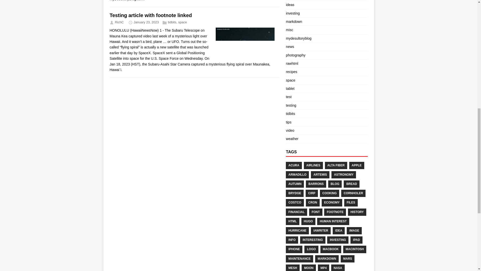  I want to click on ipad, so click(356, 240).